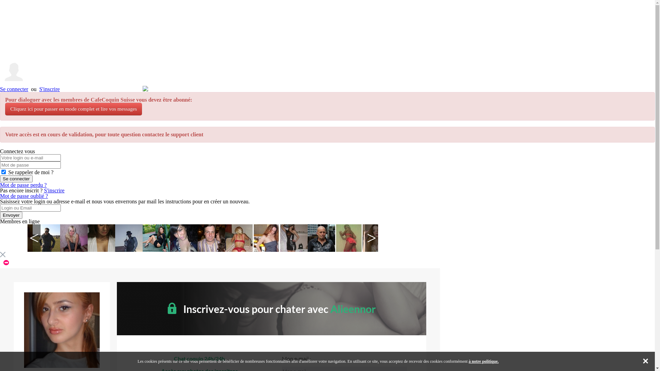 This screenshot has height=371, width=660. Describe the element at coordinates (34, 238) in the screenshot. I see `Previous` at that location.